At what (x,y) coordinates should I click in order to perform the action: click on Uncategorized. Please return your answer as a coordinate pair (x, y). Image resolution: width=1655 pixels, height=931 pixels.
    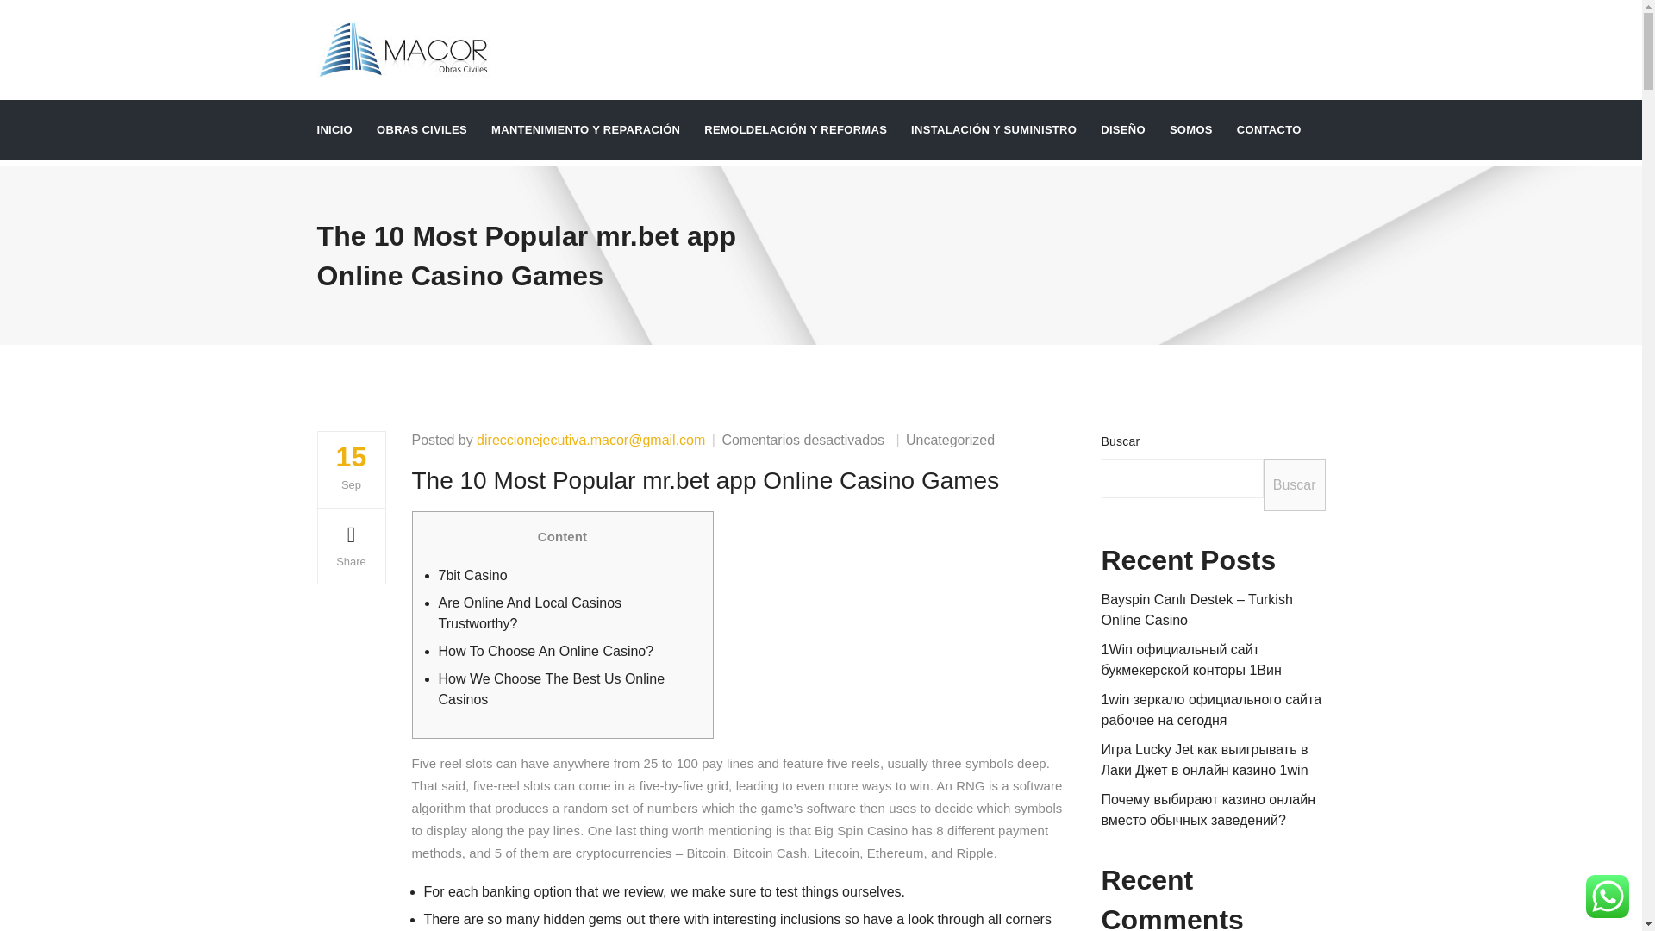
    Looking at the image, I should click on (950, 440).